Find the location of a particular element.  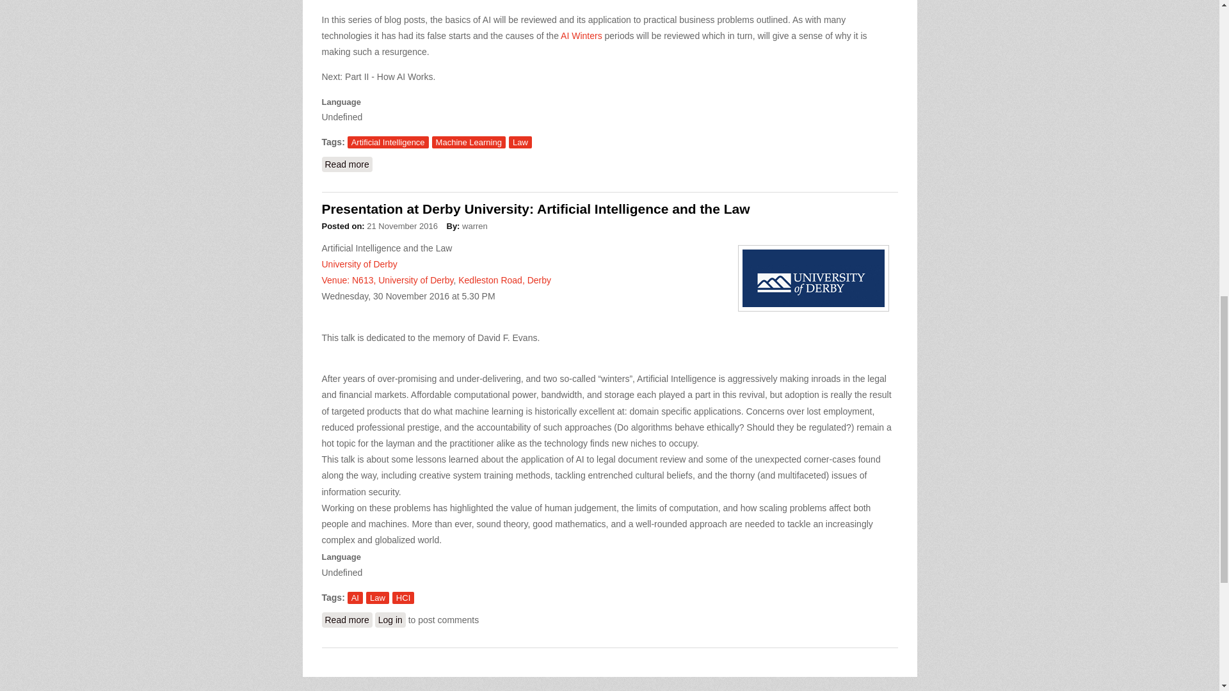

Law is located at coordinates (520, 142).